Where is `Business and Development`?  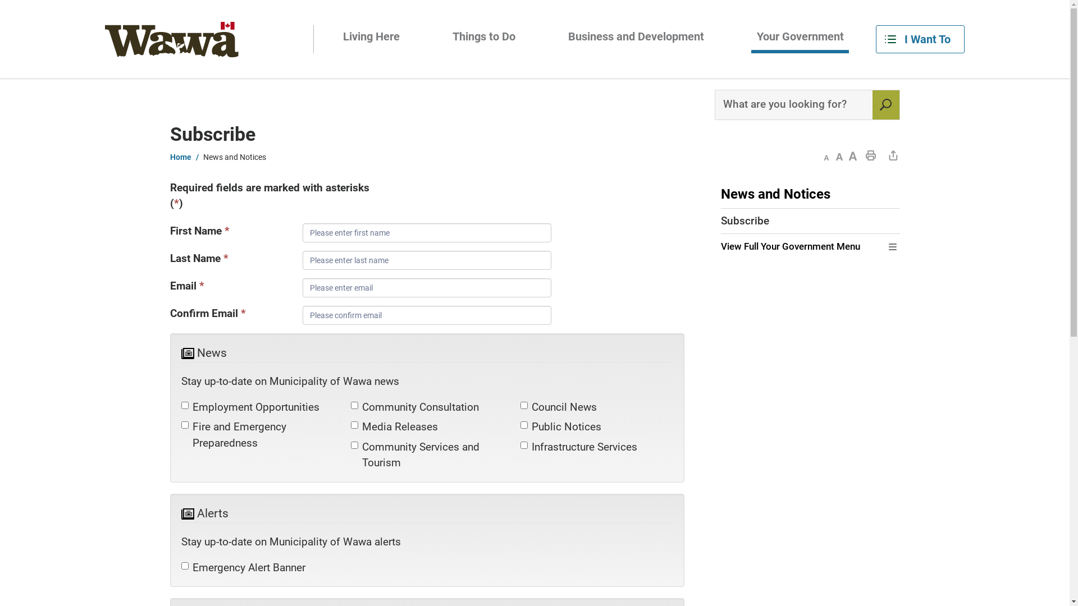 Business and Development is located at coordinates (636, 40).